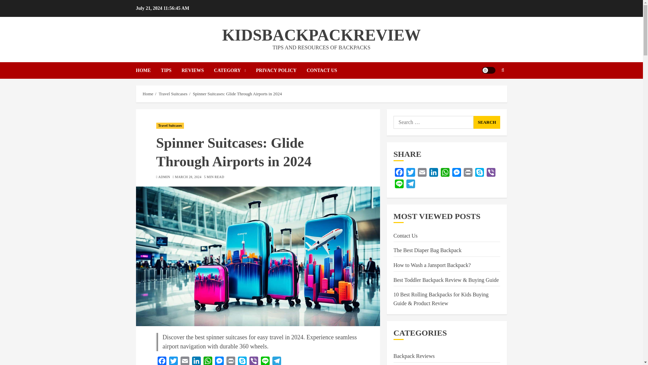  I want to click on Telegram, so click(276, 361).